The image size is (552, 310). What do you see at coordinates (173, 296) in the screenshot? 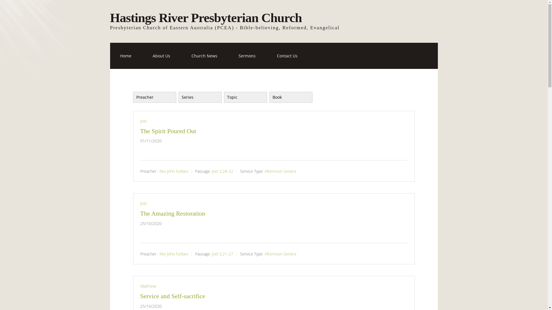
I see `Service and Self-sacrifice` at bounding box center [173, 296].